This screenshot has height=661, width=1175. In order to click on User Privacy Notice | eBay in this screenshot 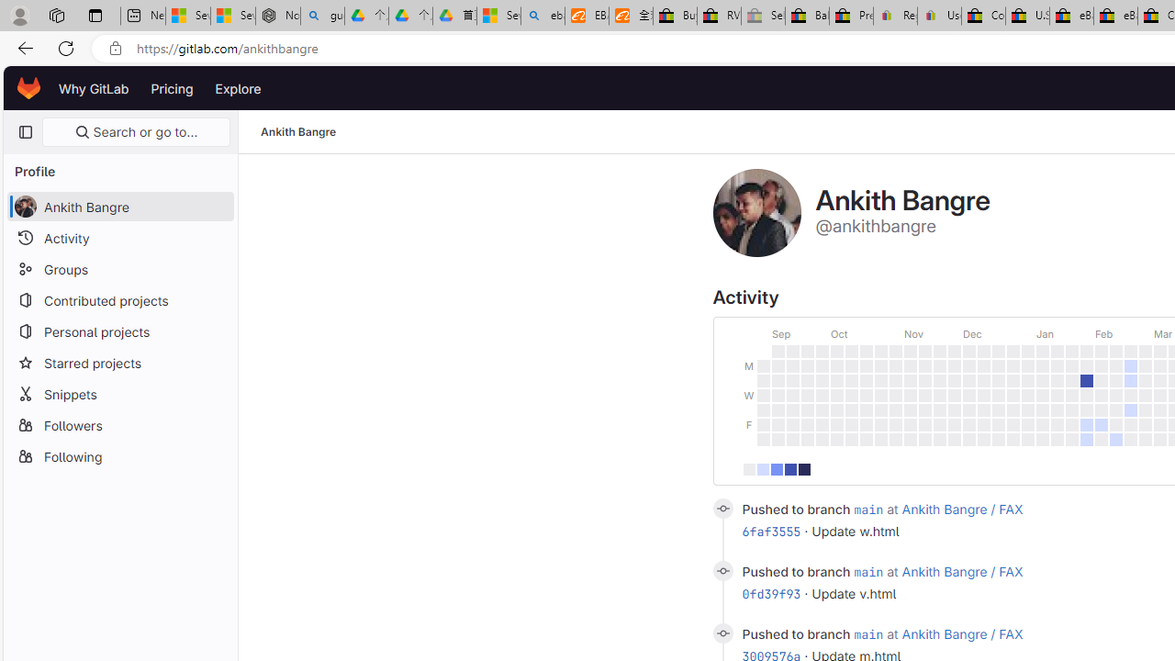, I will do `click(939, 17)`.